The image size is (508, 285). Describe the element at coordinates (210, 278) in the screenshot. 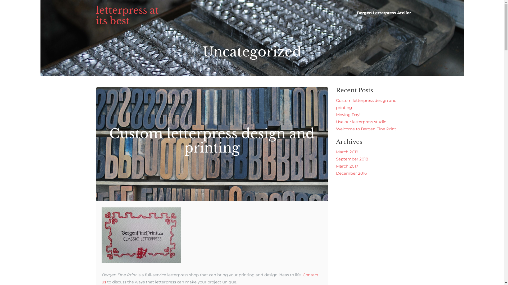

I see `Contact us` at that location.